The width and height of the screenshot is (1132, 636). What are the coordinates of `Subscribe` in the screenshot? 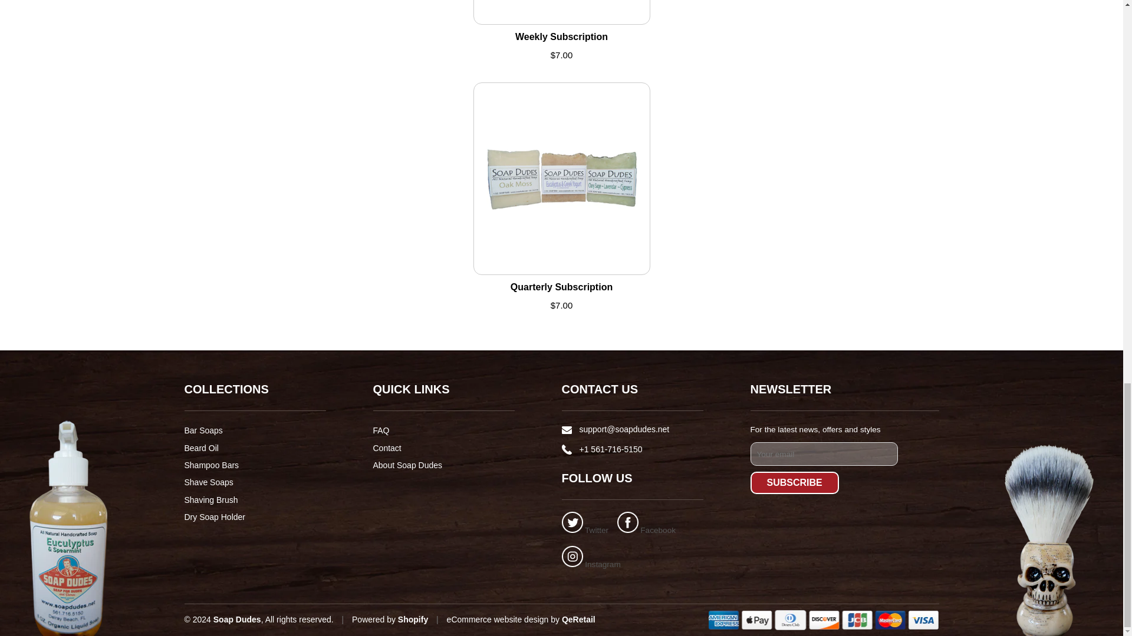 It's located at (794, 483).